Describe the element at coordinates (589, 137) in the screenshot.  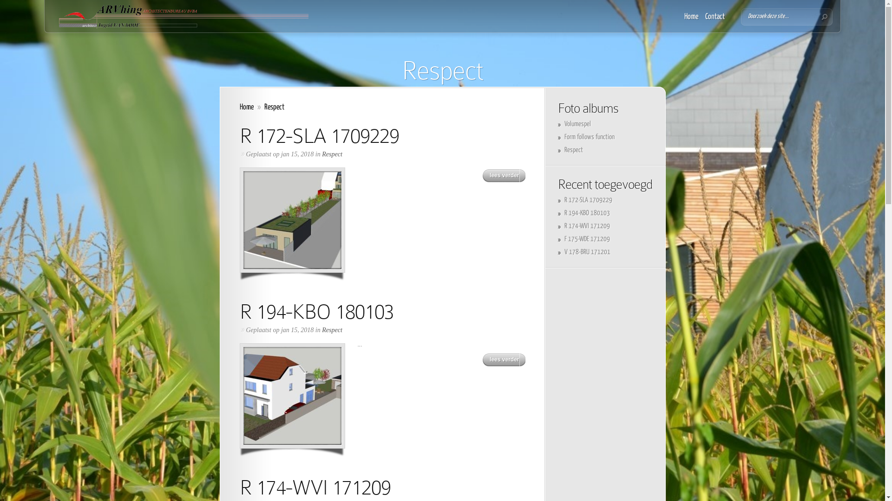
I see `Form follows function` at that location.